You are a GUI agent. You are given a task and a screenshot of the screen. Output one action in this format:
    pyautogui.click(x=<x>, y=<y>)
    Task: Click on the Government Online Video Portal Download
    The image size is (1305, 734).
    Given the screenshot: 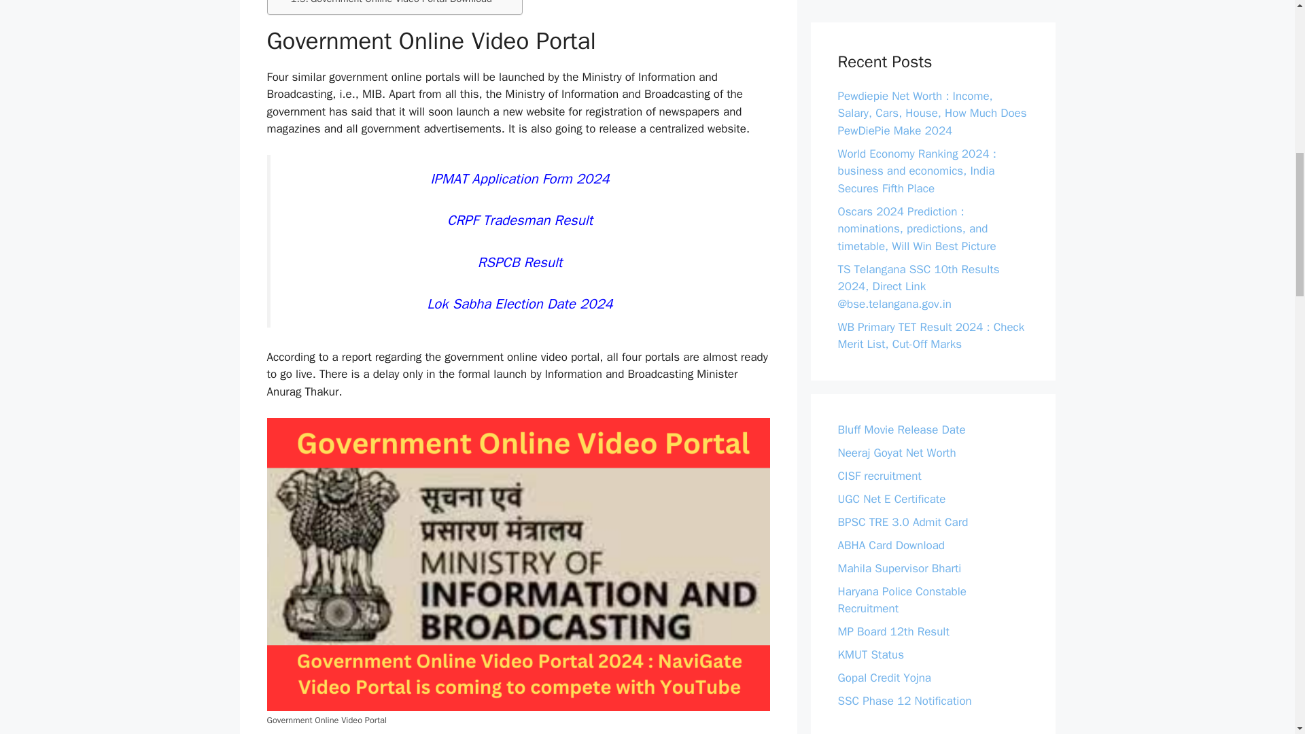 What is the action you would take?
    pyautogui.click(x=391, y=3)
    